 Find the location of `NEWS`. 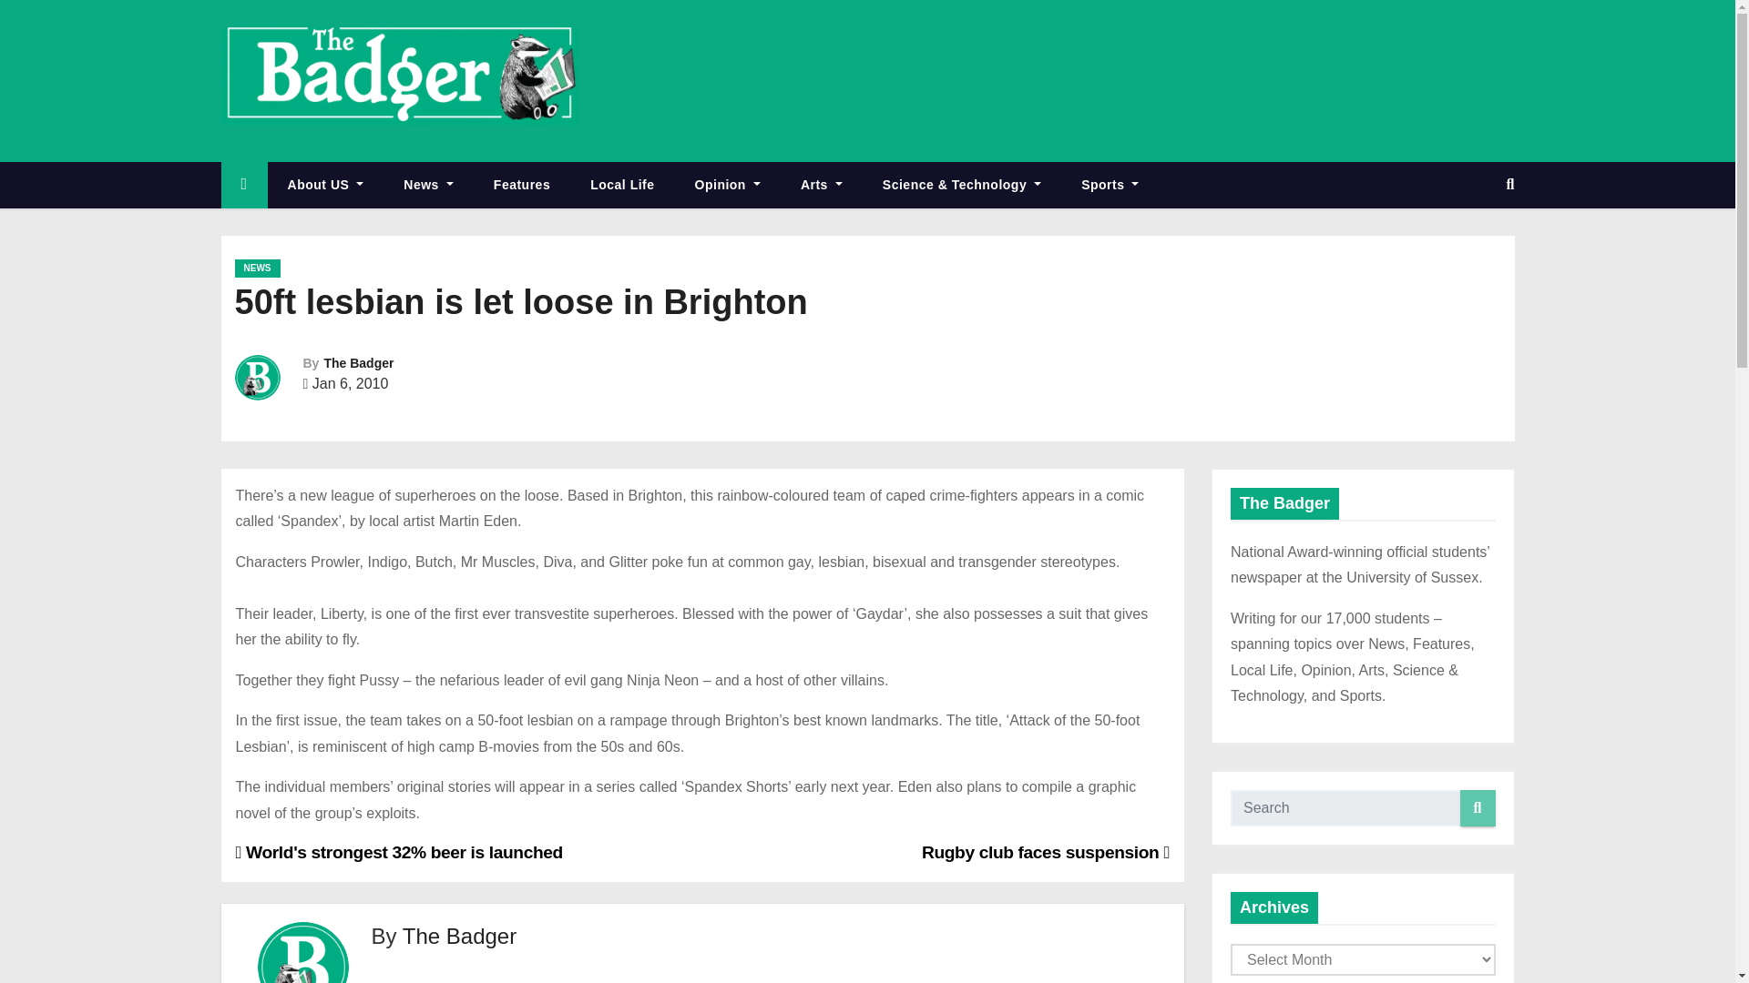

NEWS is located at coordinates (257, 268).